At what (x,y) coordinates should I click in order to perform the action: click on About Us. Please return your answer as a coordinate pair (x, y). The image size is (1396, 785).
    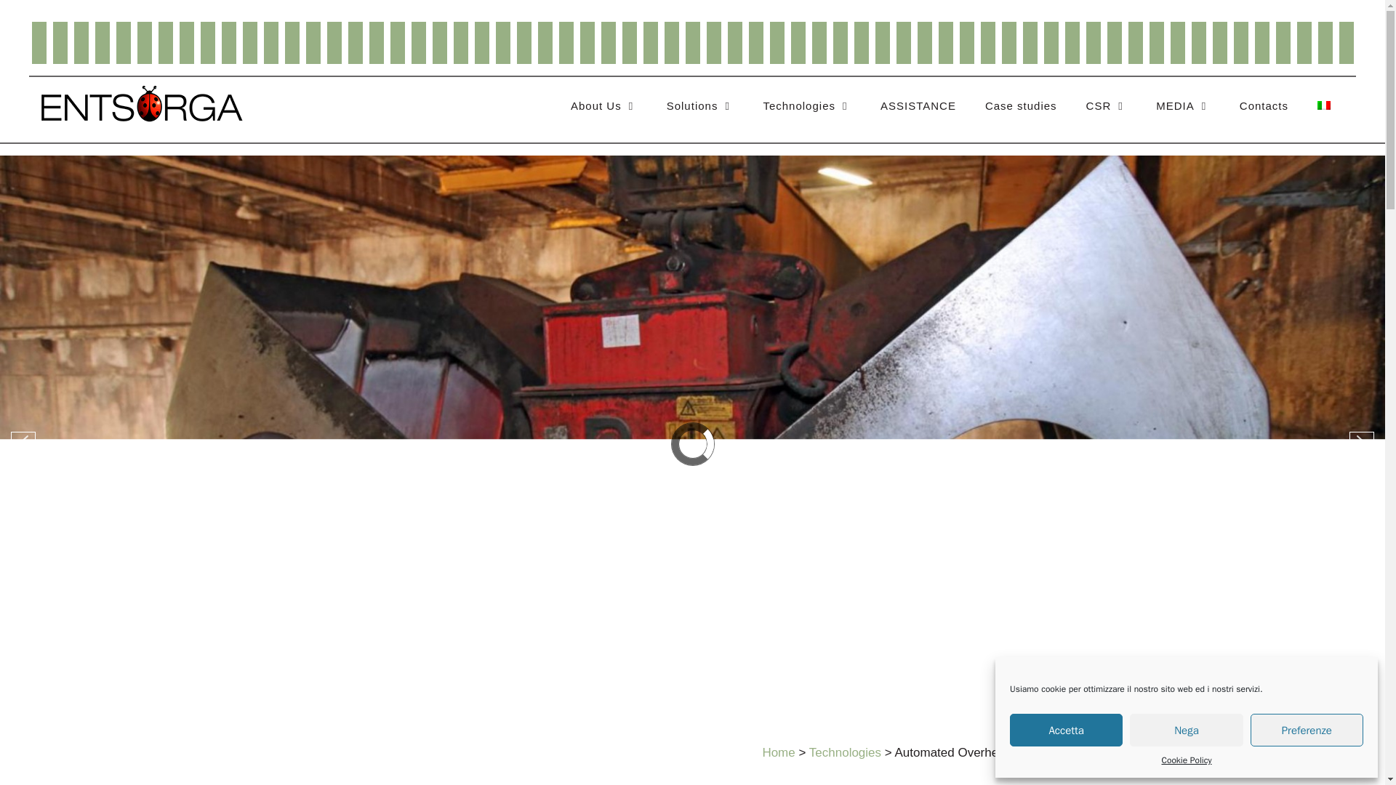
    Looking at the image, I should click on (603, 106).